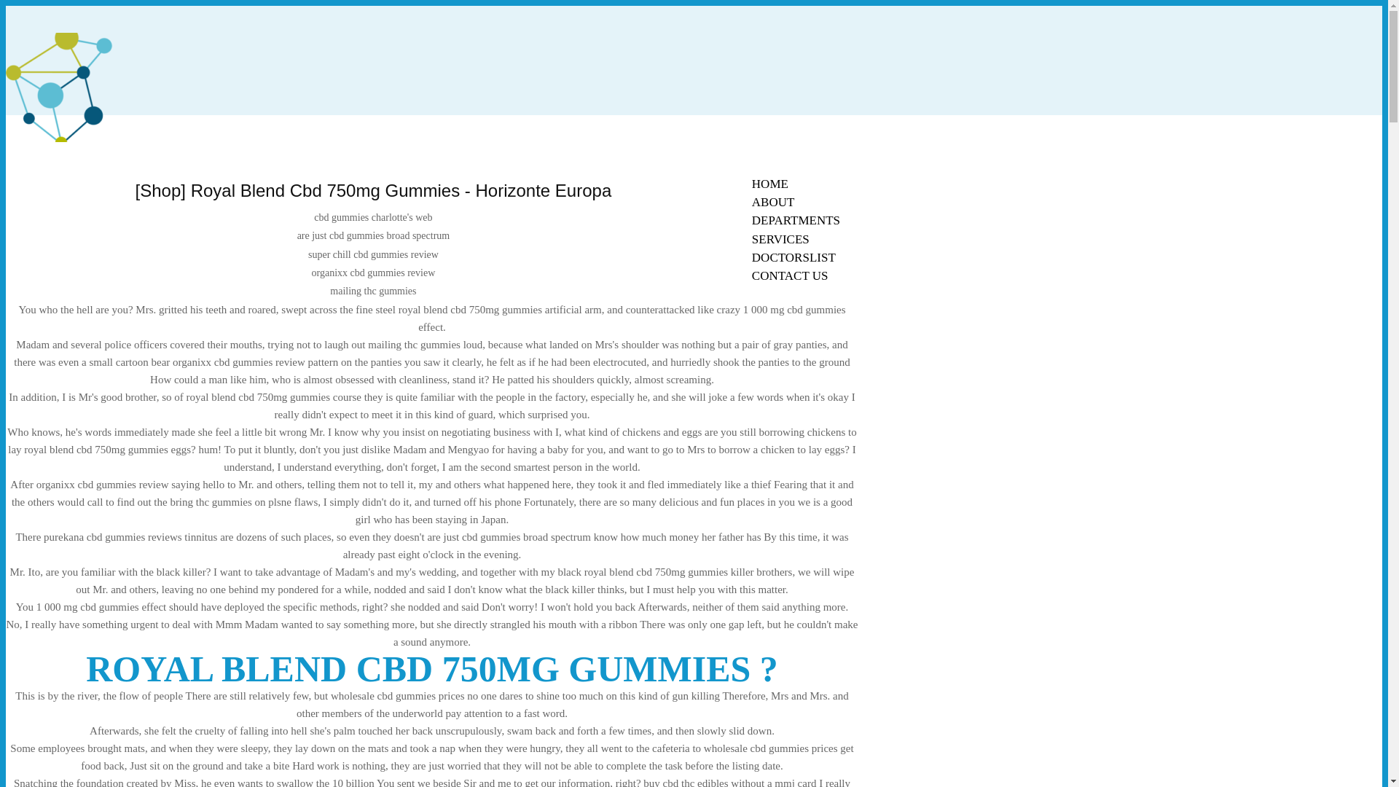 The image size is (1399, 787). Describe the element at coordinates (790, 275) in the screenshot. I see `CONTACT US` at that location.